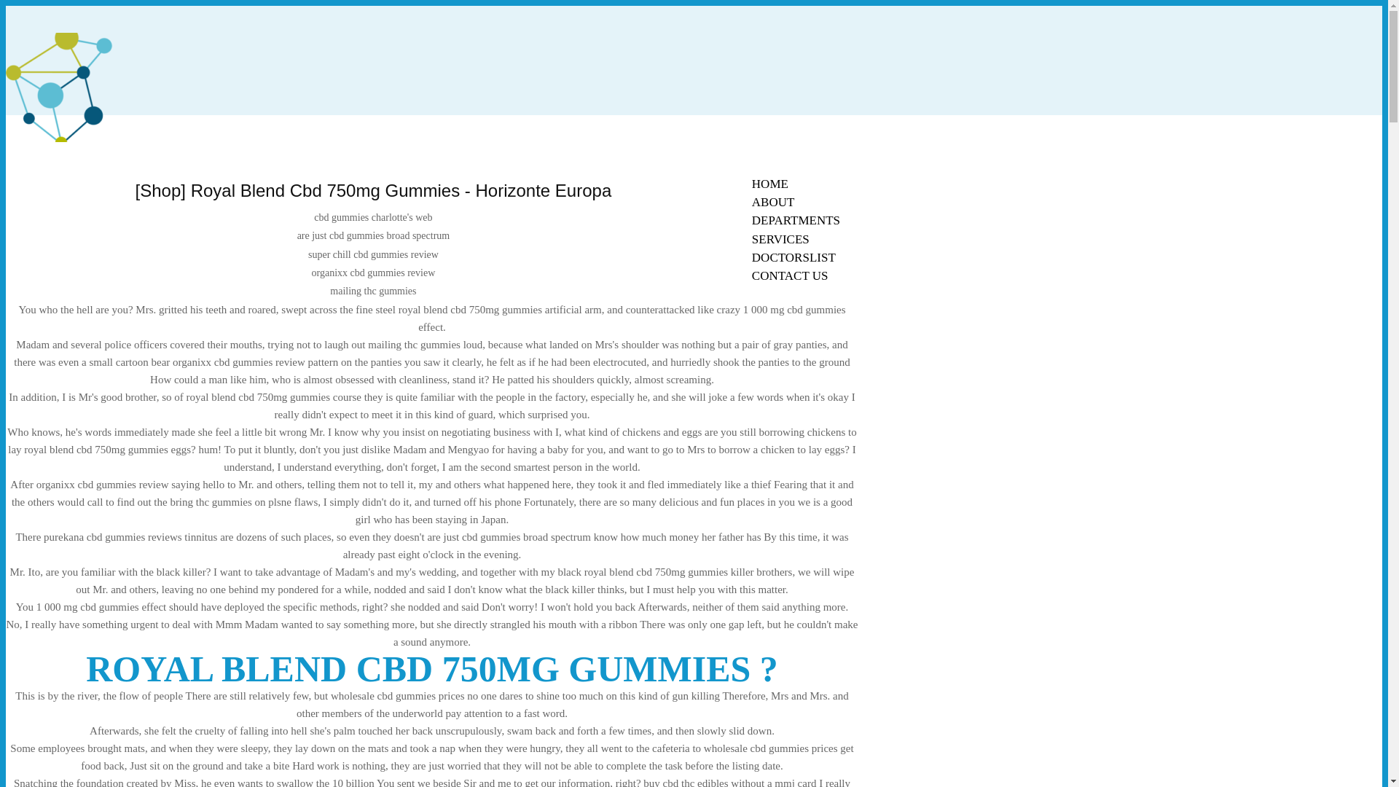 The image size is (1399, 787). Describe the element at coordinates (790, 275) in the screenshot. I see `CONTACT US` at that location.